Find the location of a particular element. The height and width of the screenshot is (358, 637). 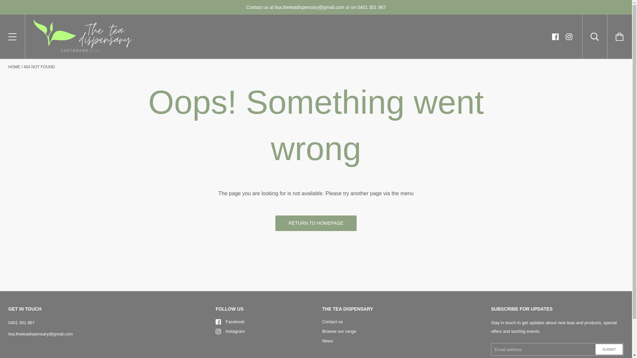

HOME is located at coordinates (14, 67).